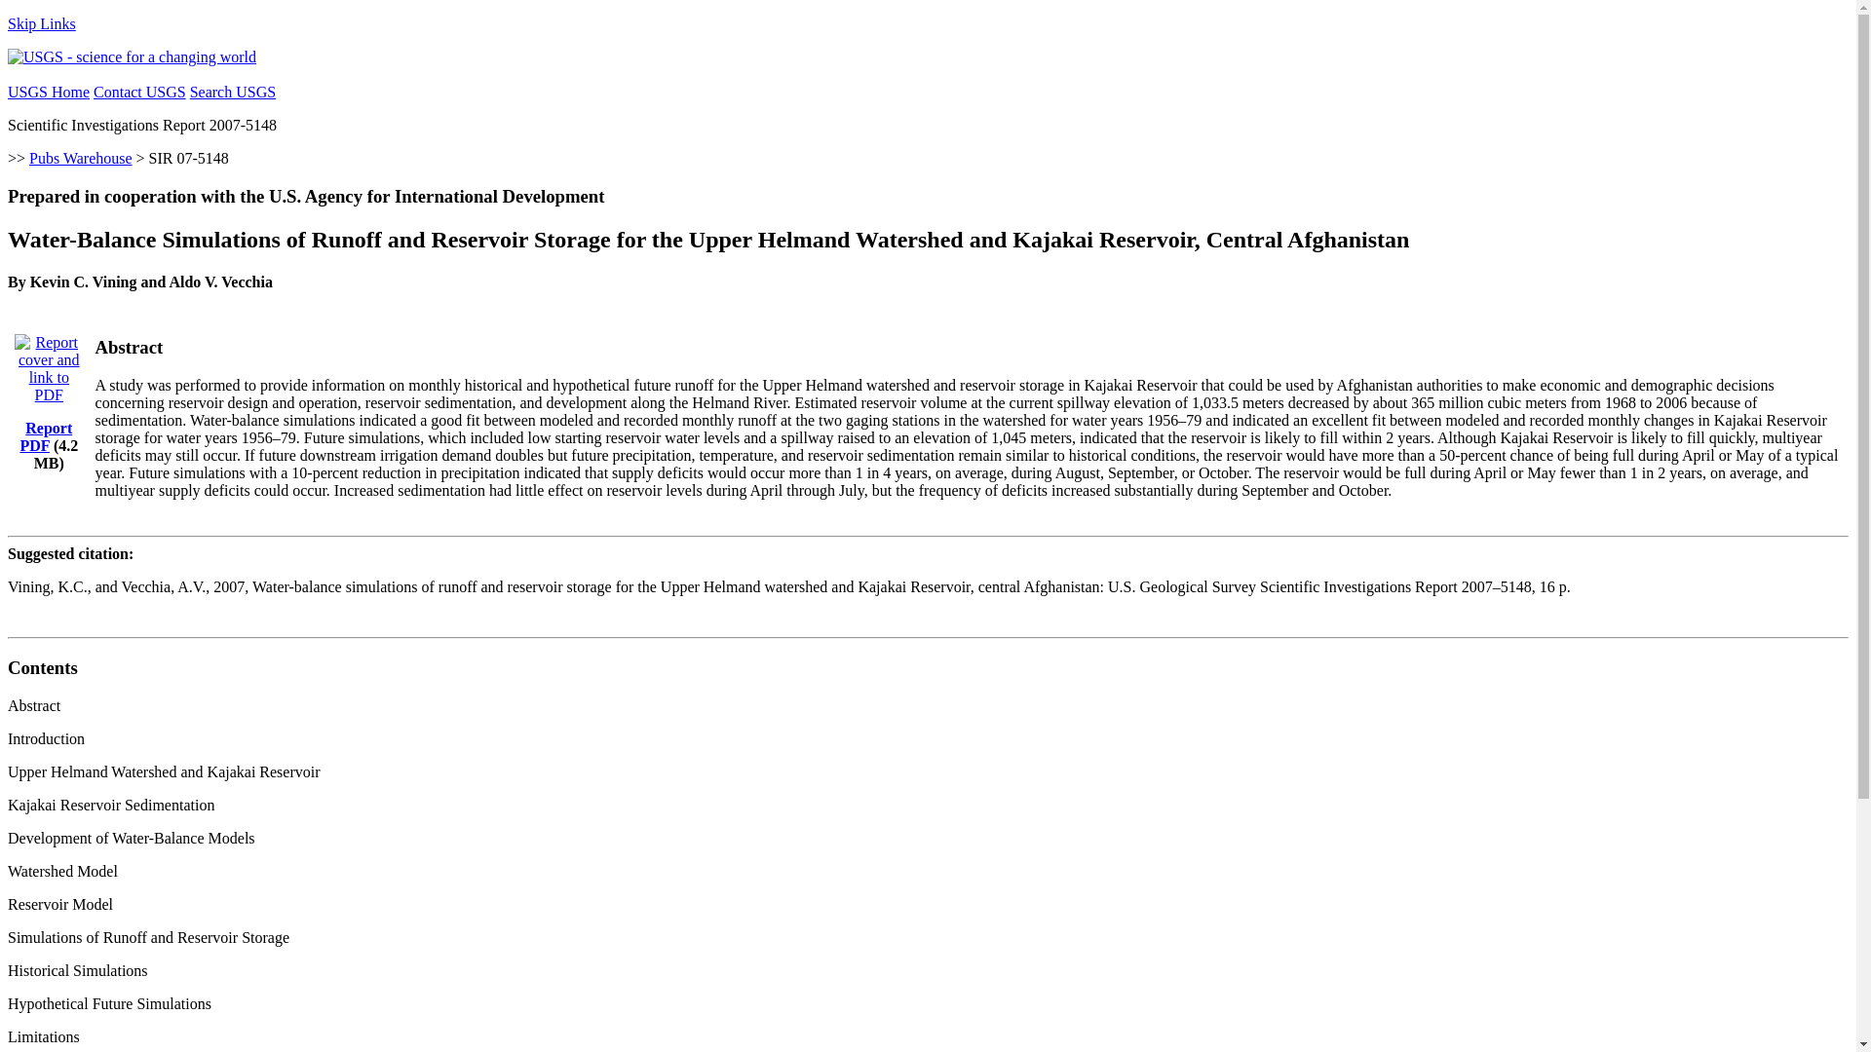 The image size is (1871, 1052). I want to click on Search USGS, so click(232, 92).